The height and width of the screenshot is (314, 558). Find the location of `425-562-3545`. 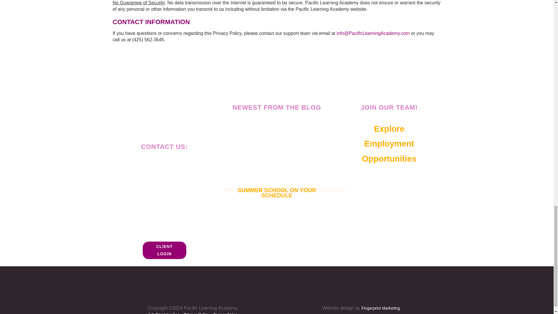

425-562-3545 is located at coordinates (172, 164).